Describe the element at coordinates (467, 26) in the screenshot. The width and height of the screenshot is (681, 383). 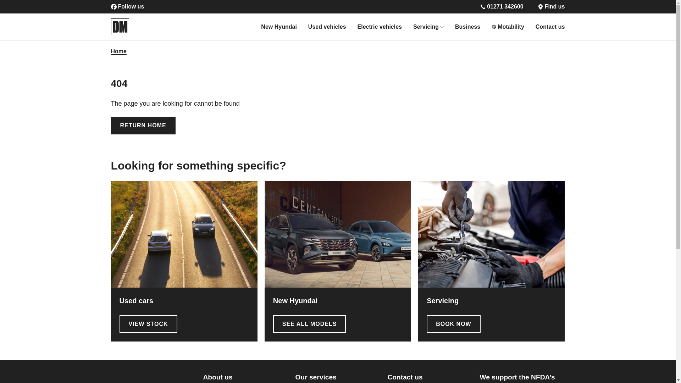
I see `Business` at that location.